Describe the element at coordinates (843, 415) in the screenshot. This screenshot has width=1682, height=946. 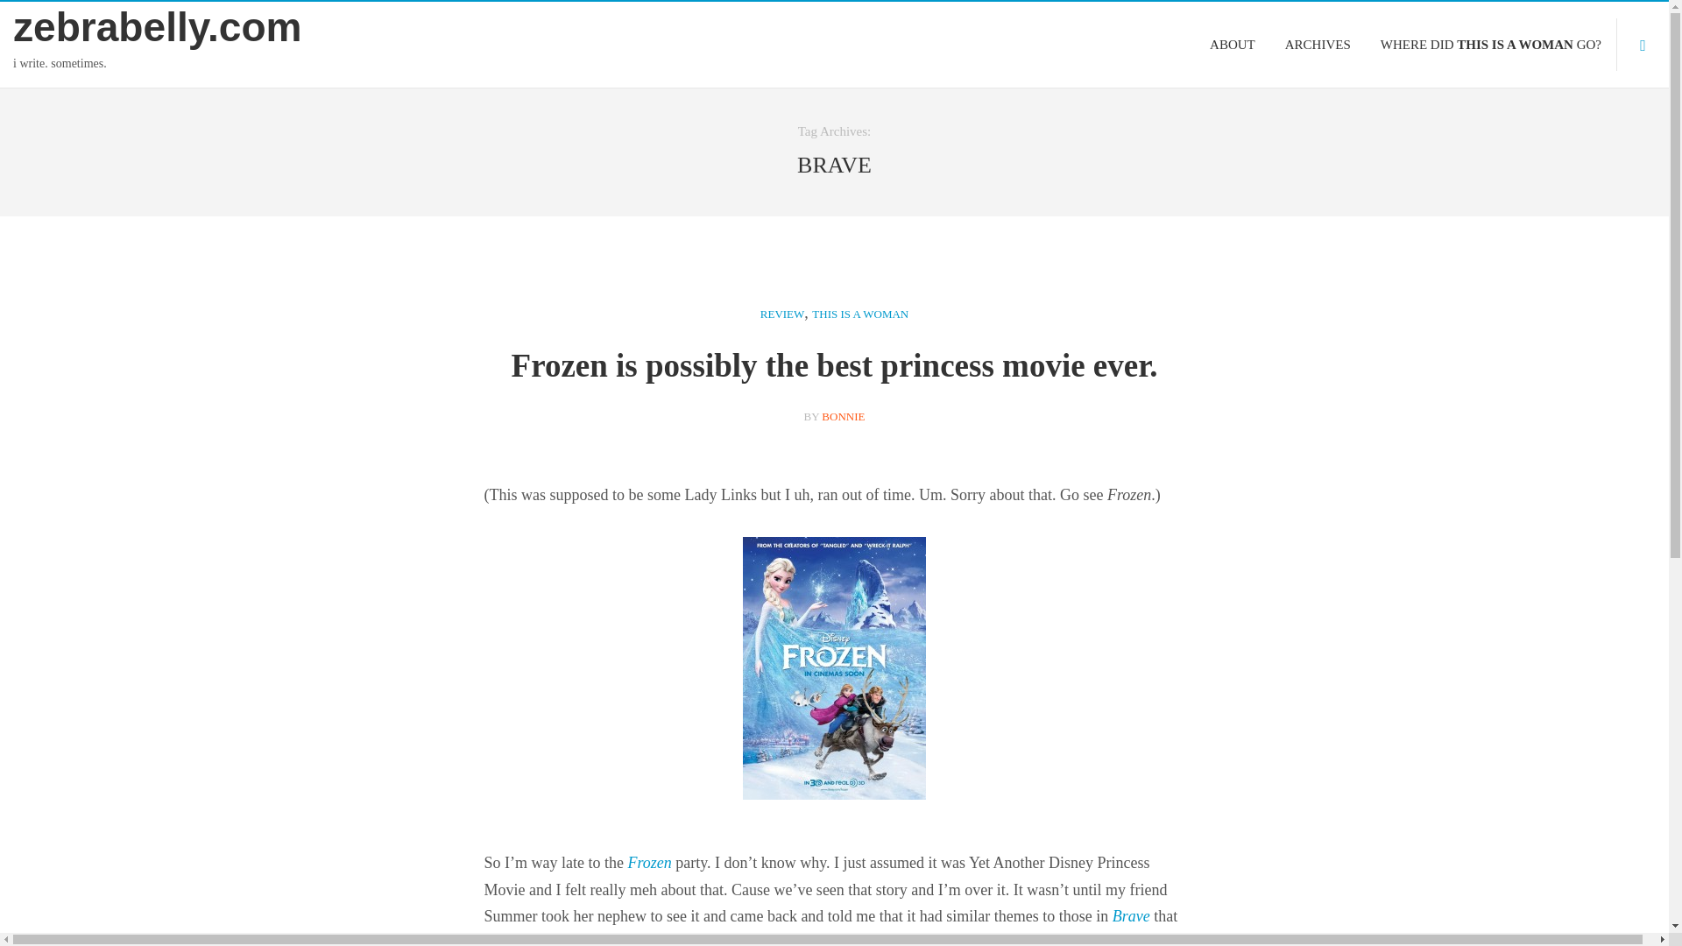
I see `BONNIE` at that location.